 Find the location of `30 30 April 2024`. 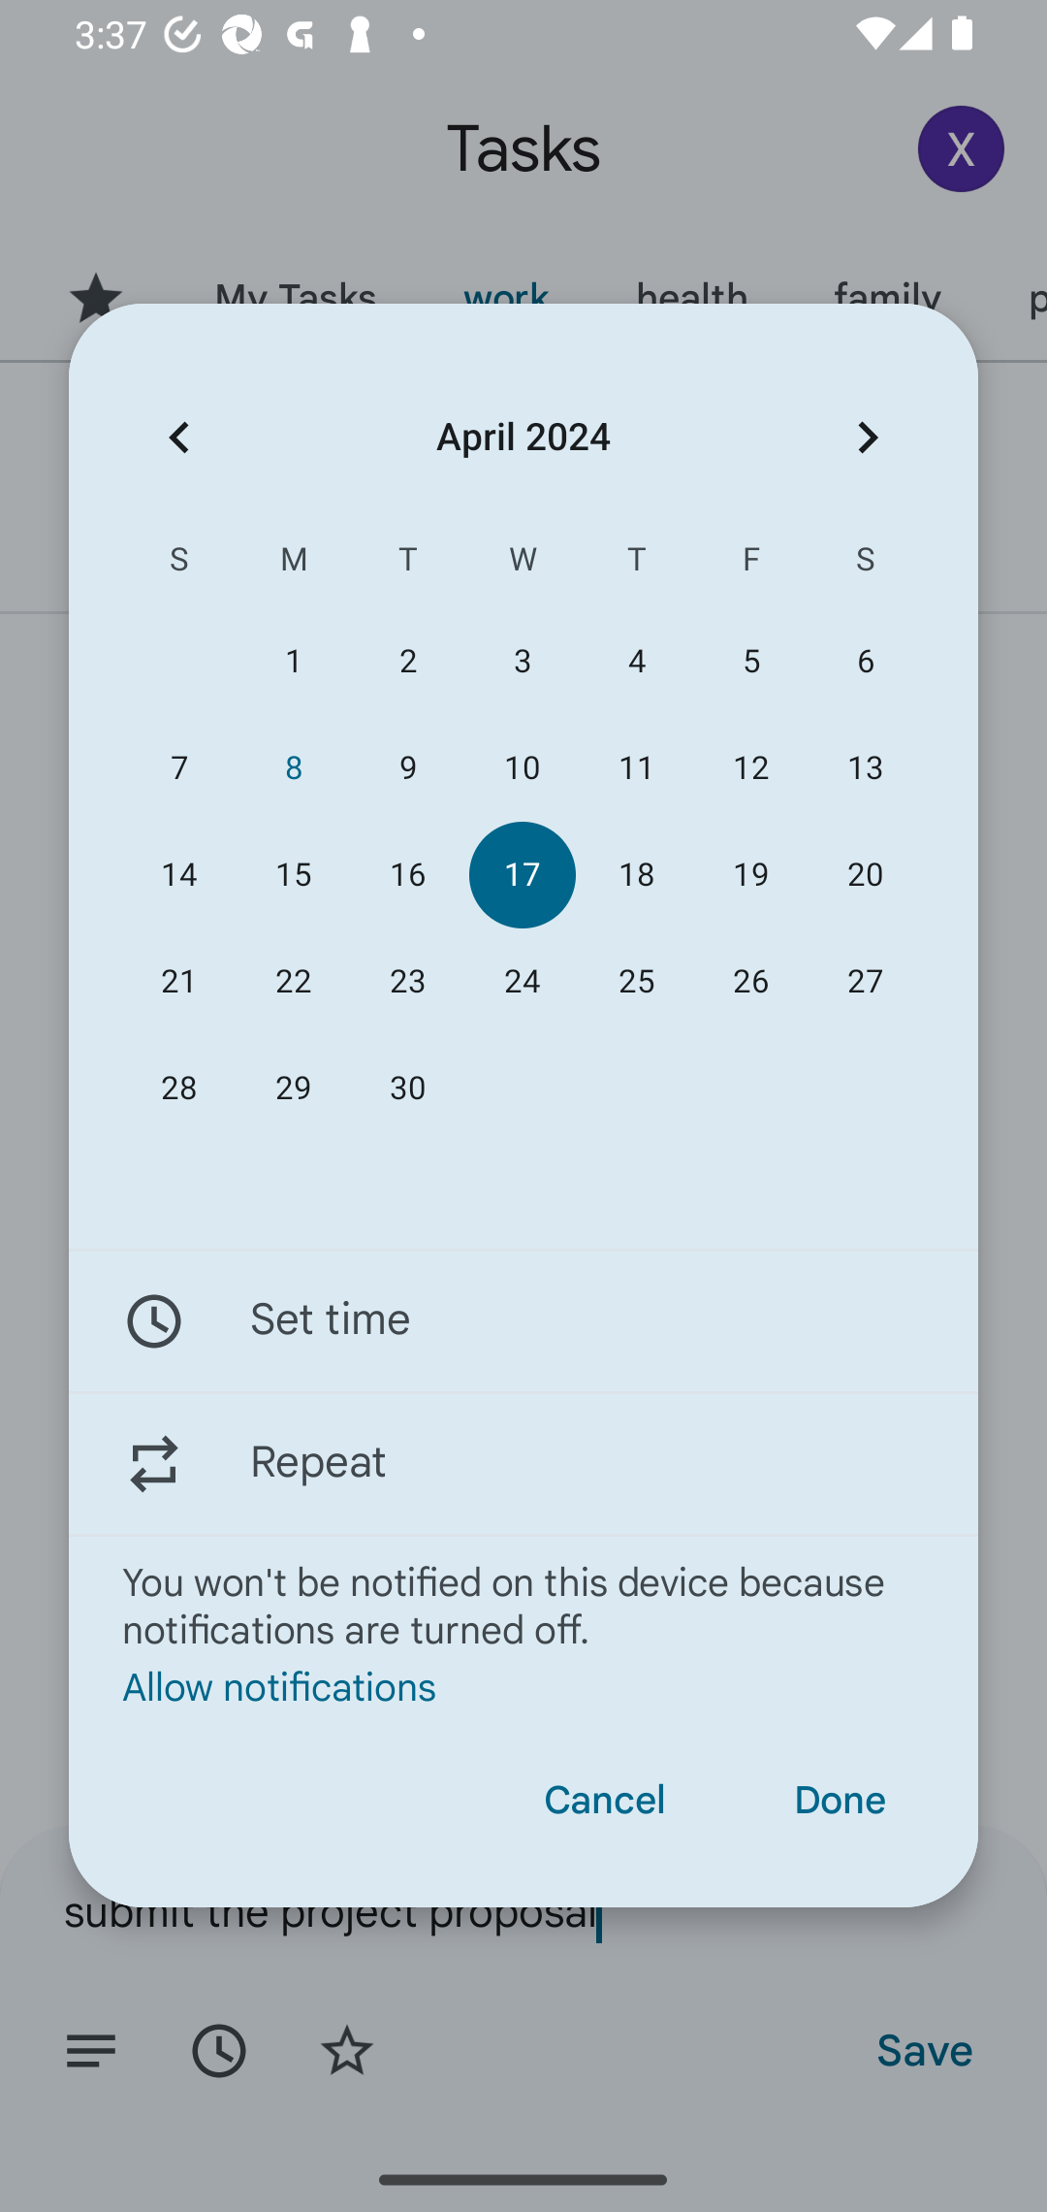

30 30 April 2024 is located at coordinates (407, 1089).